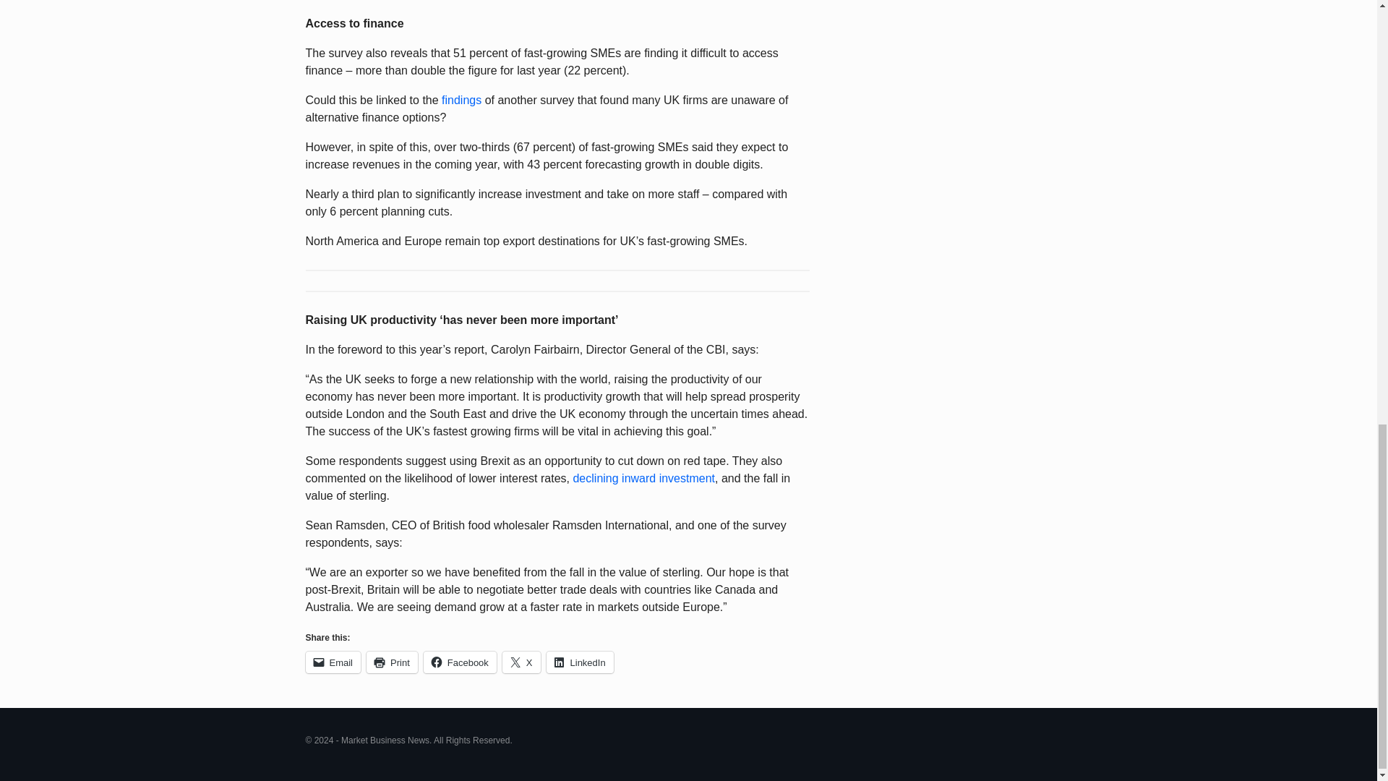  Describe the element at coordinates (580, 662) in the screenshot. I see `LinkedIn` at that location.